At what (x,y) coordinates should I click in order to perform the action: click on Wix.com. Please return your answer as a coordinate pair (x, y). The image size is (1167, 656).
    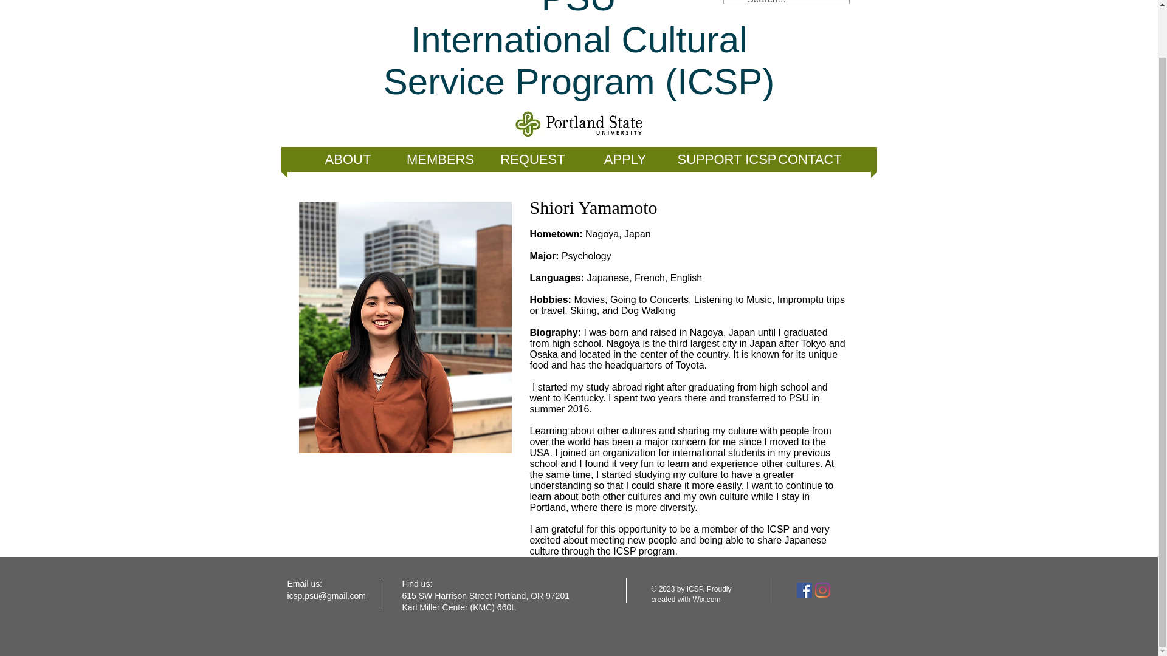
    Looking at the image, I should click on (707, 599).